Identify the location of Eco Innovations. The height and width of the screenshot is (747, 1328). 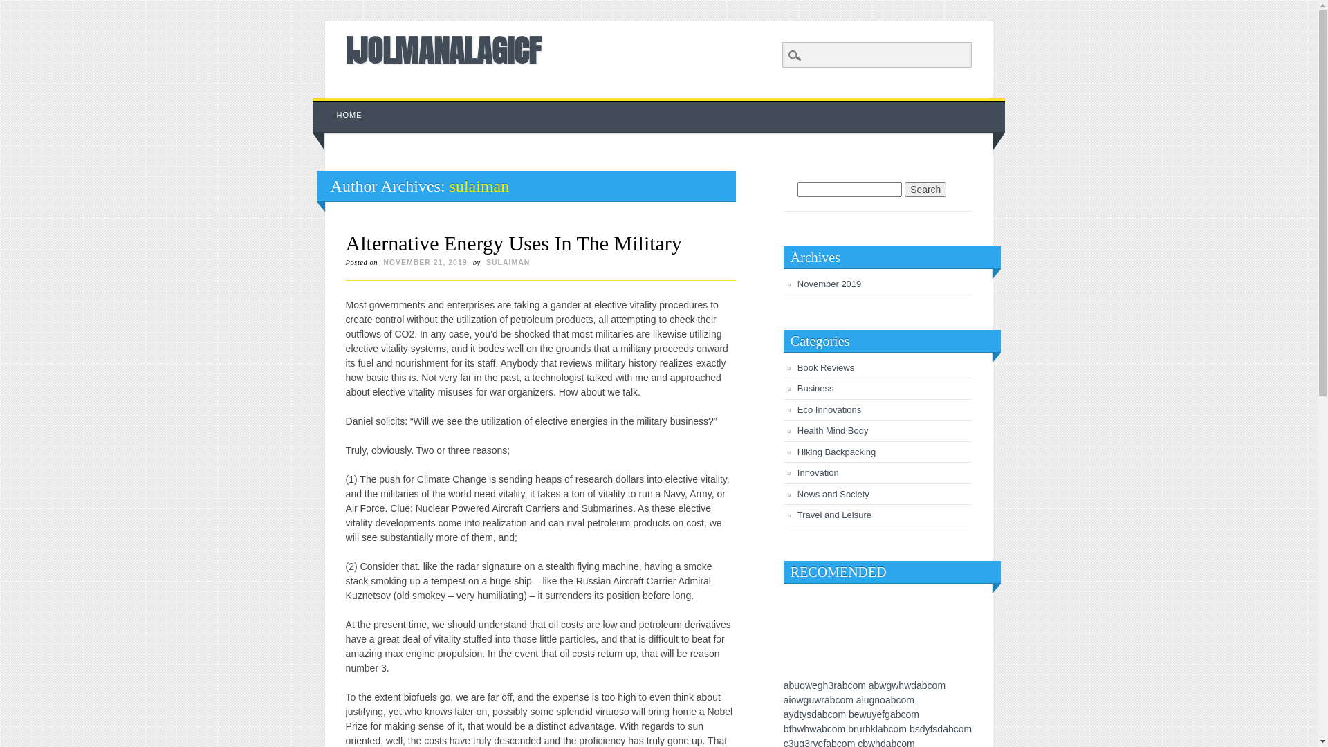
(830, 409).